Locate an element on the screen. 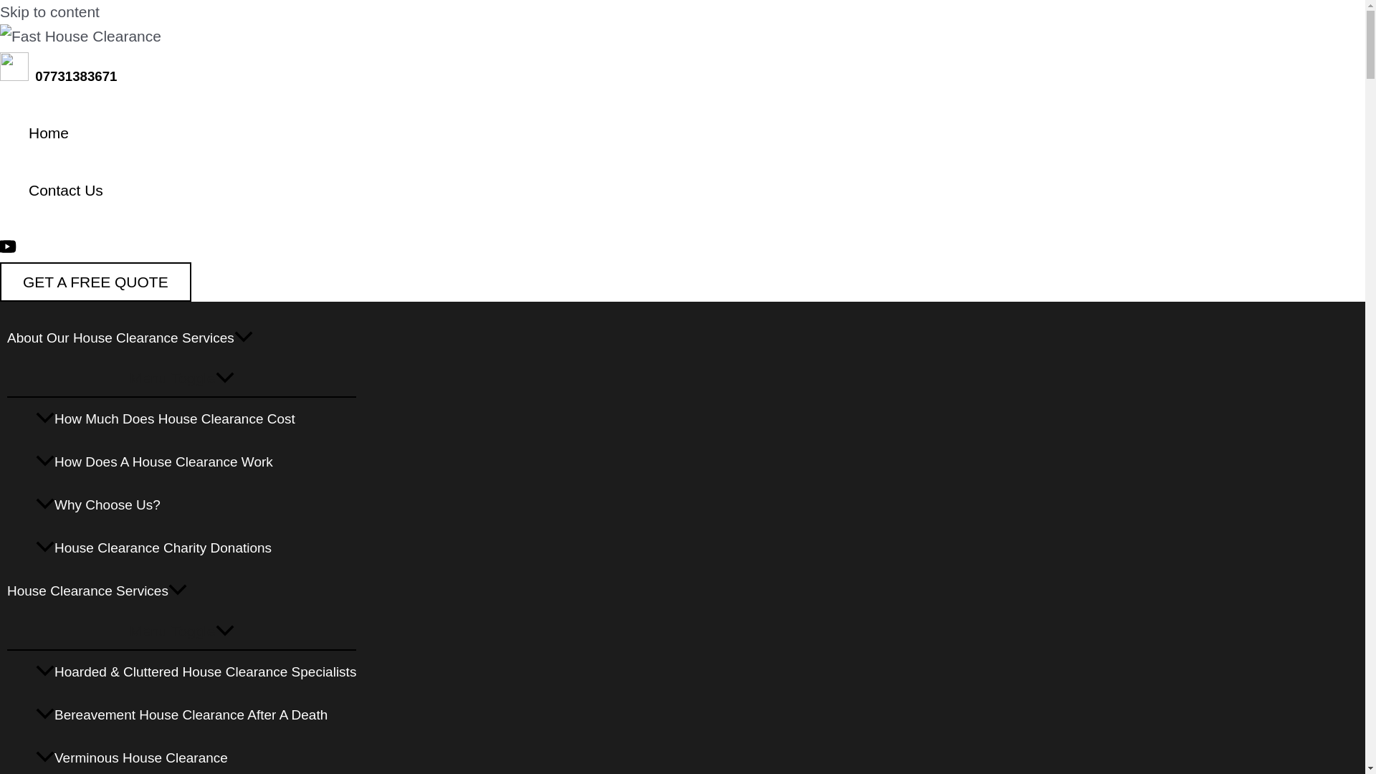  About Our House Clearance Services is located at coordinates (181, 338).